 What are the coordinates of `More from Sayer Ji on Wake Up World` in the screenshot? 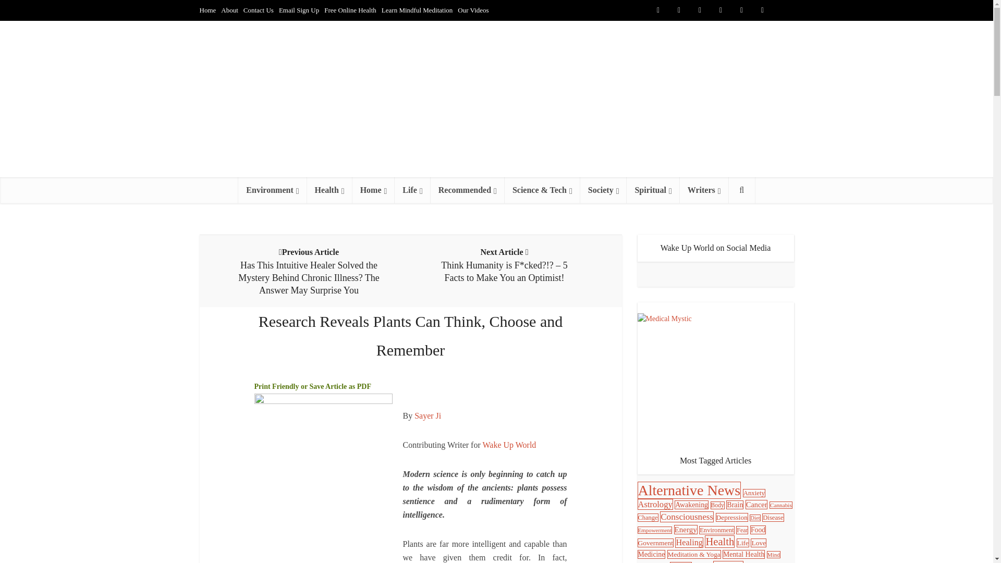 It's located at (428, 415).